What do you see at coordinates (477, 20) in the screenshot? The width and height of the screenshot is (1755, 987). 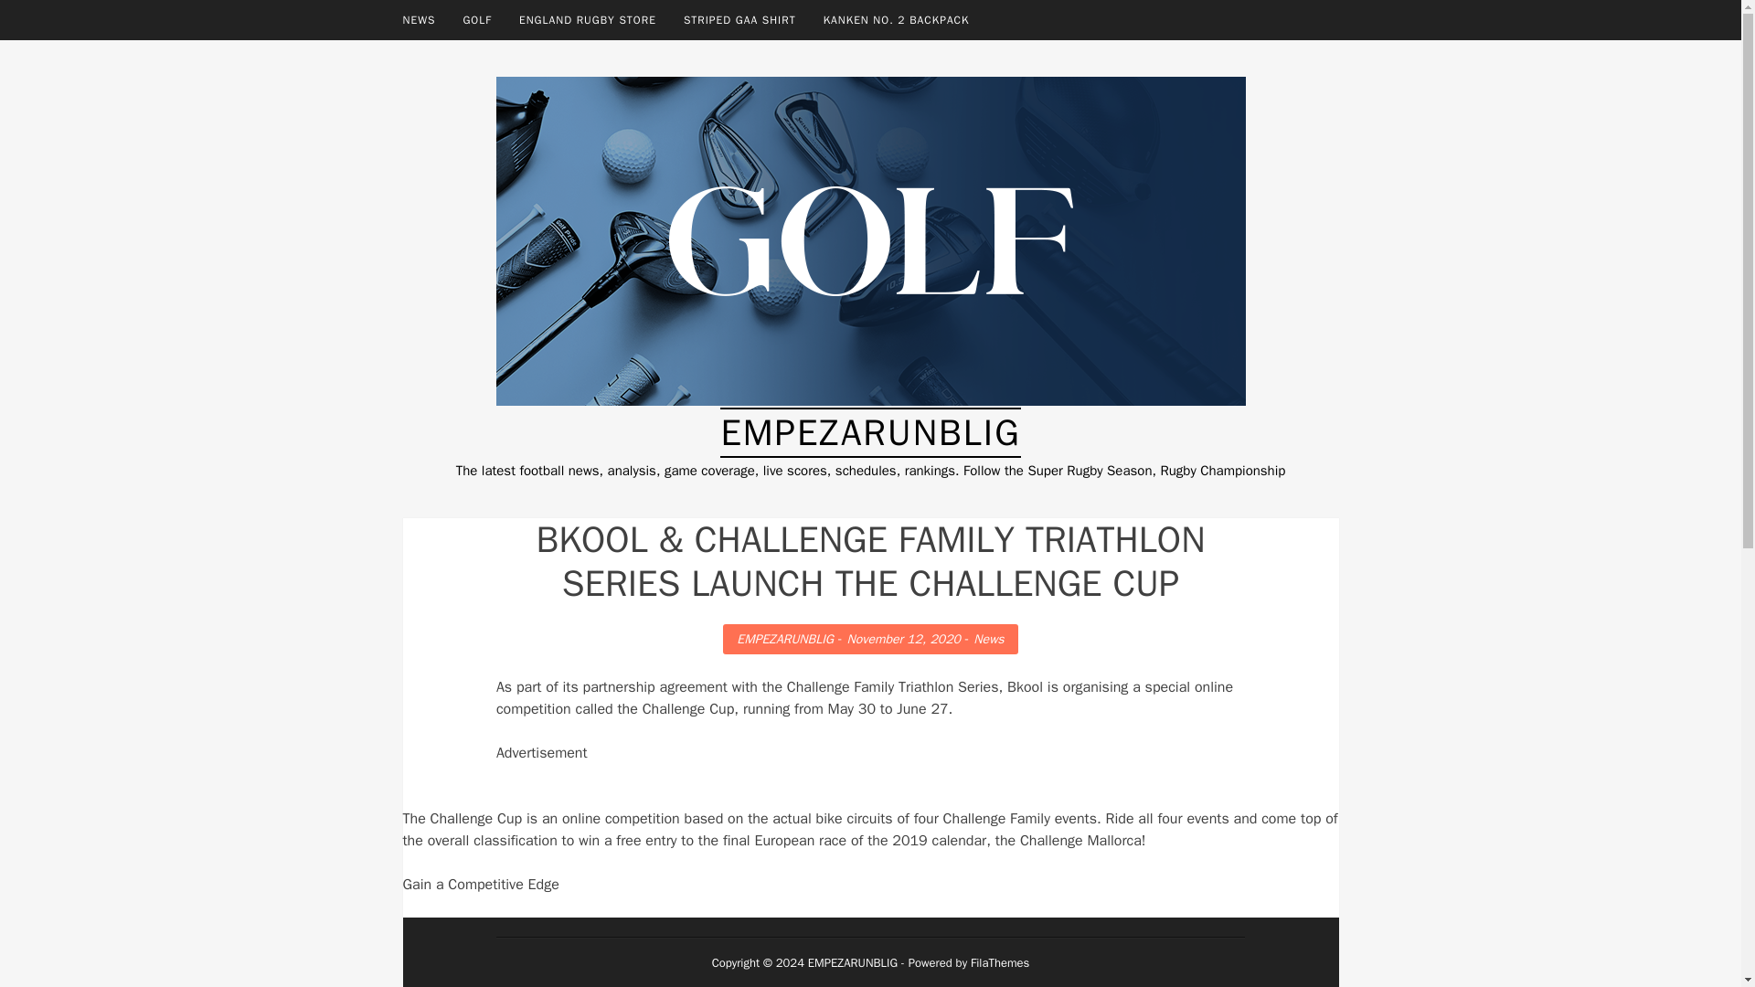 I see `GOLF` at bounding box center [477, 20].